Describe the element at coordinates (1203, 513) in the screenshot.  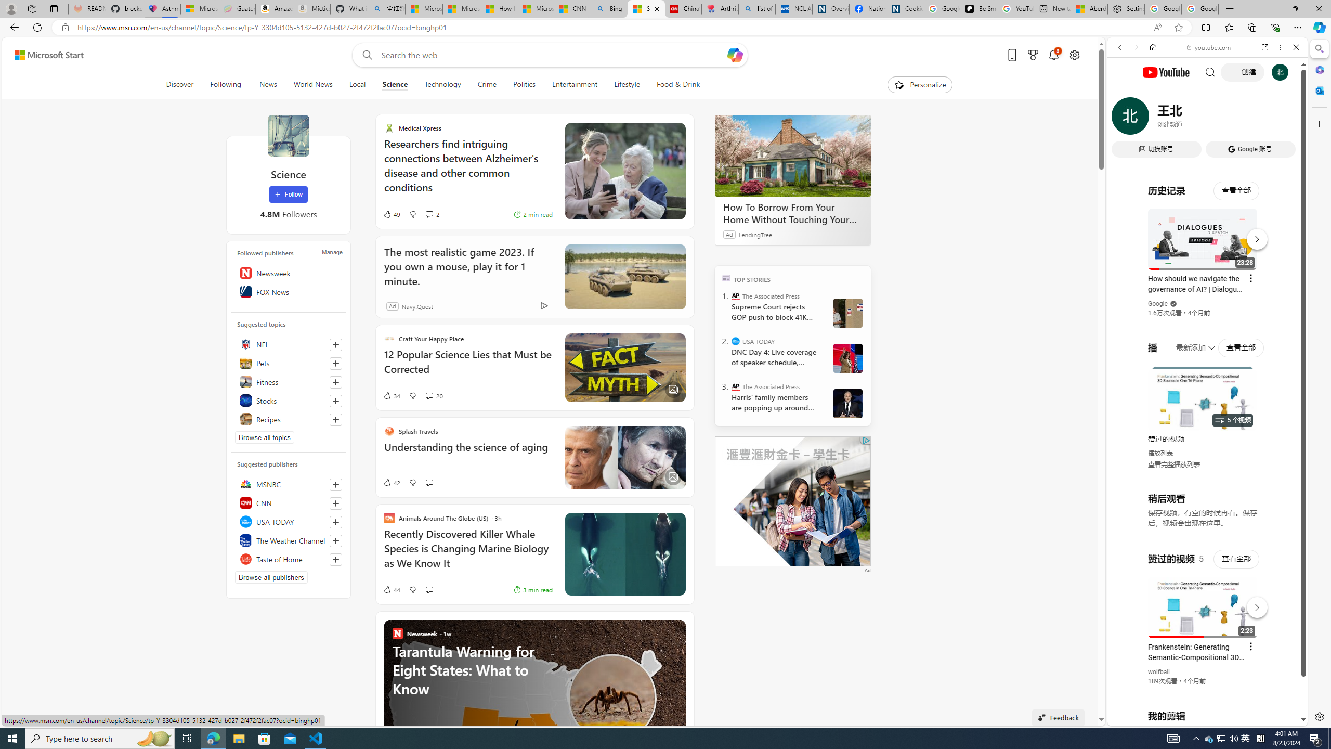
I see `YouTube - YouTube` at that location.